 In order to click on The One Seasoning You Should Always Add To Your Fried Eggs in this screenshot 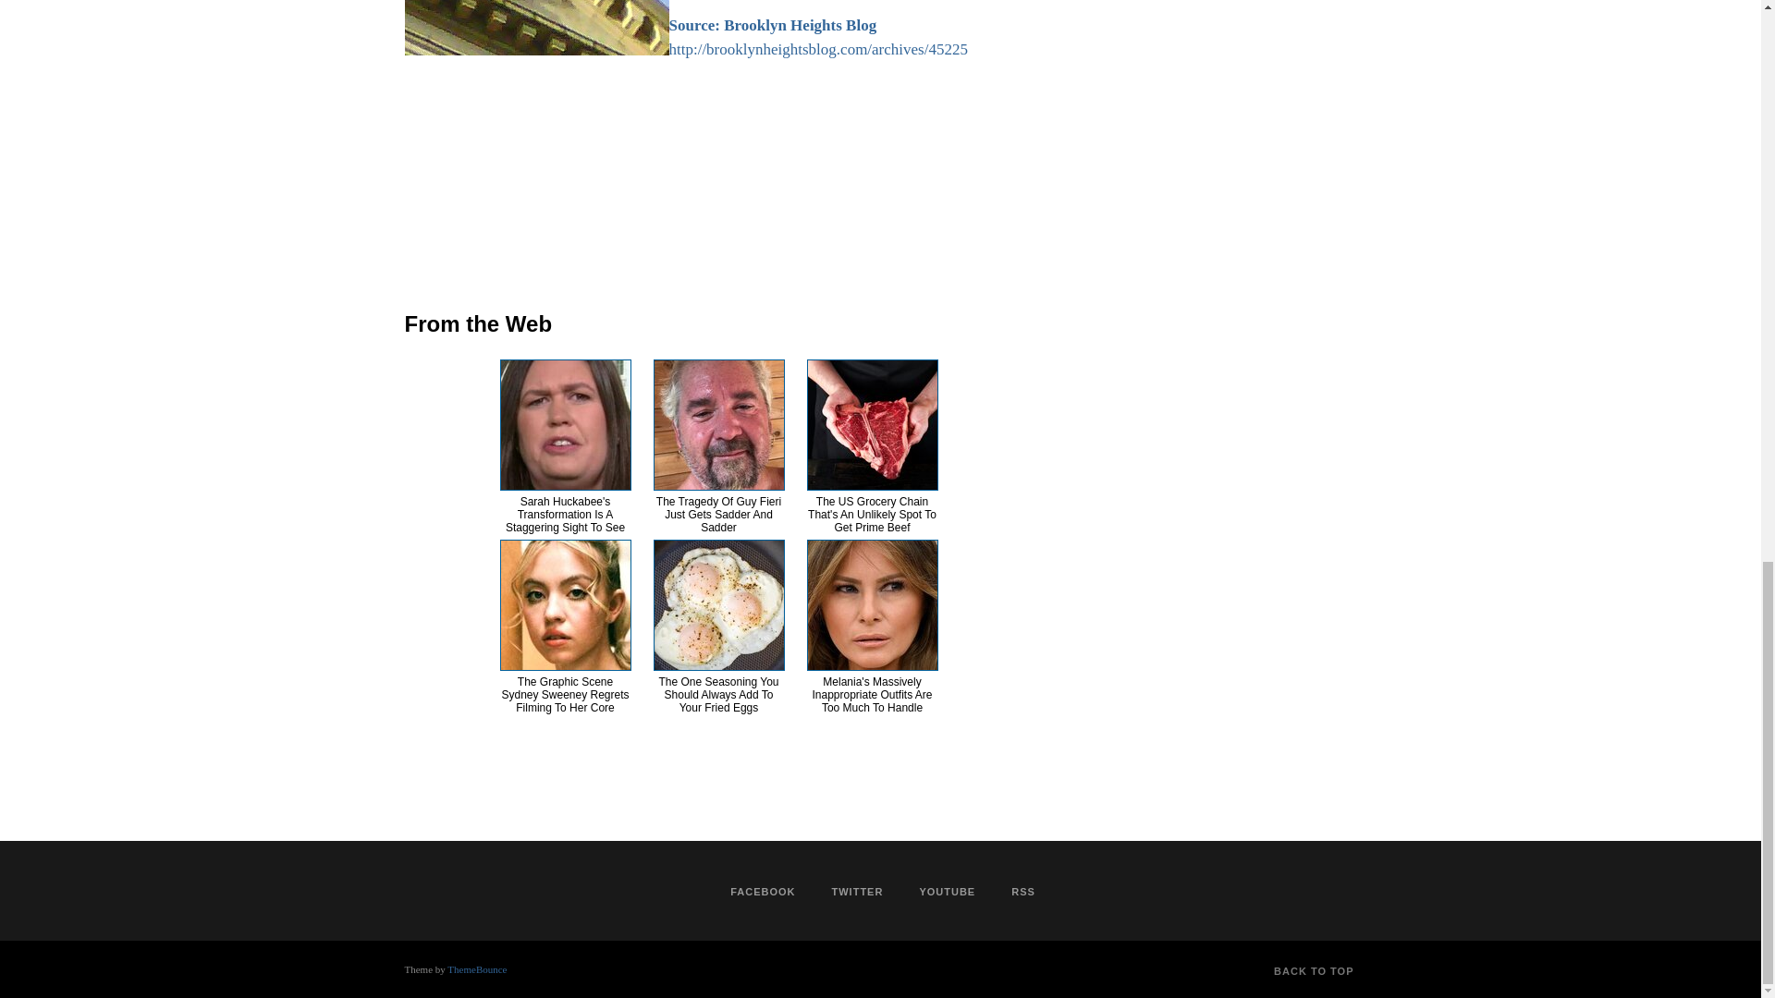, I will do `click(718, 695)`.